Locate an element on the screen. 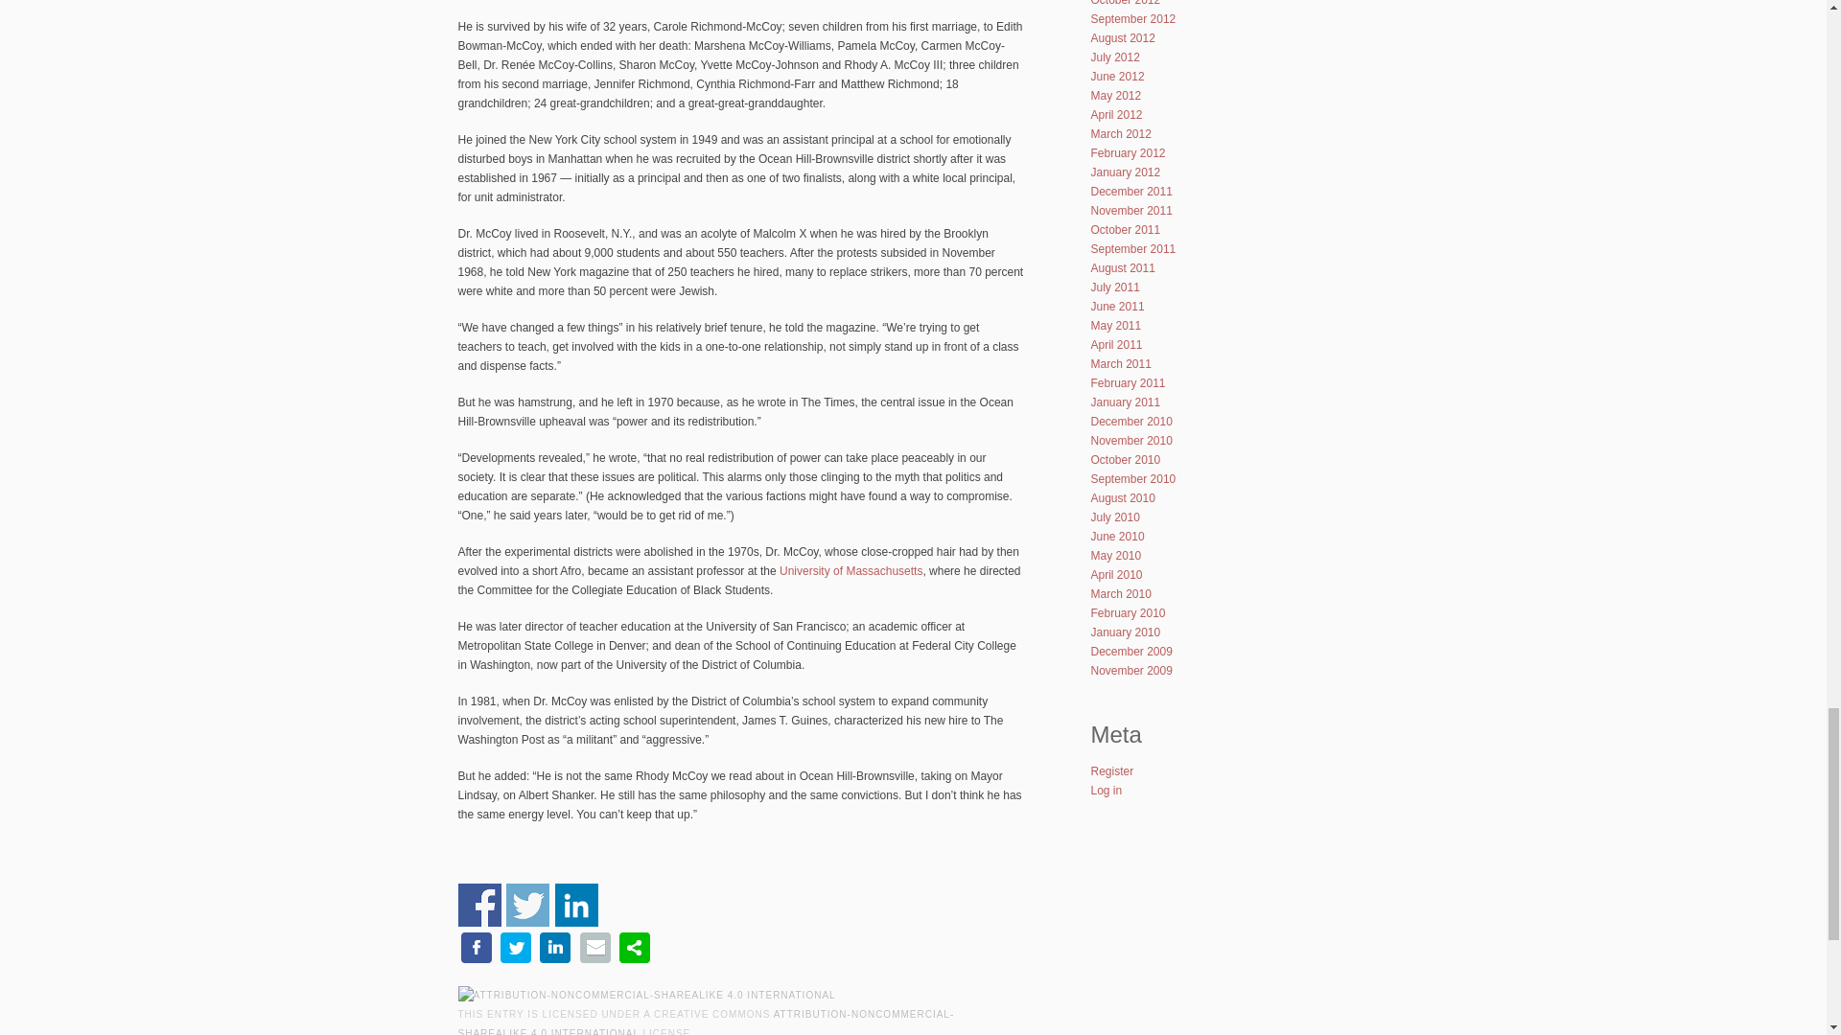  University of Massachusetts is located at coordinates (850, 570).